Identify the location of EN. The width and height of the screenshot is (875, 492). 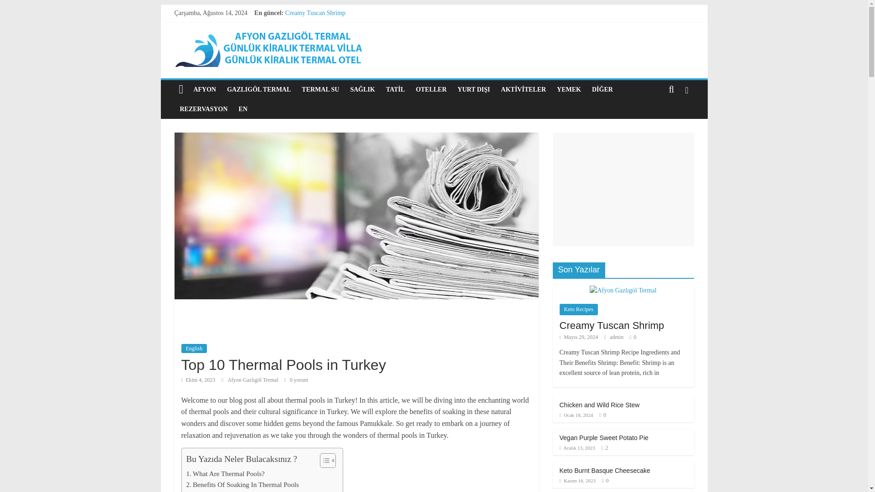
(243, 109).